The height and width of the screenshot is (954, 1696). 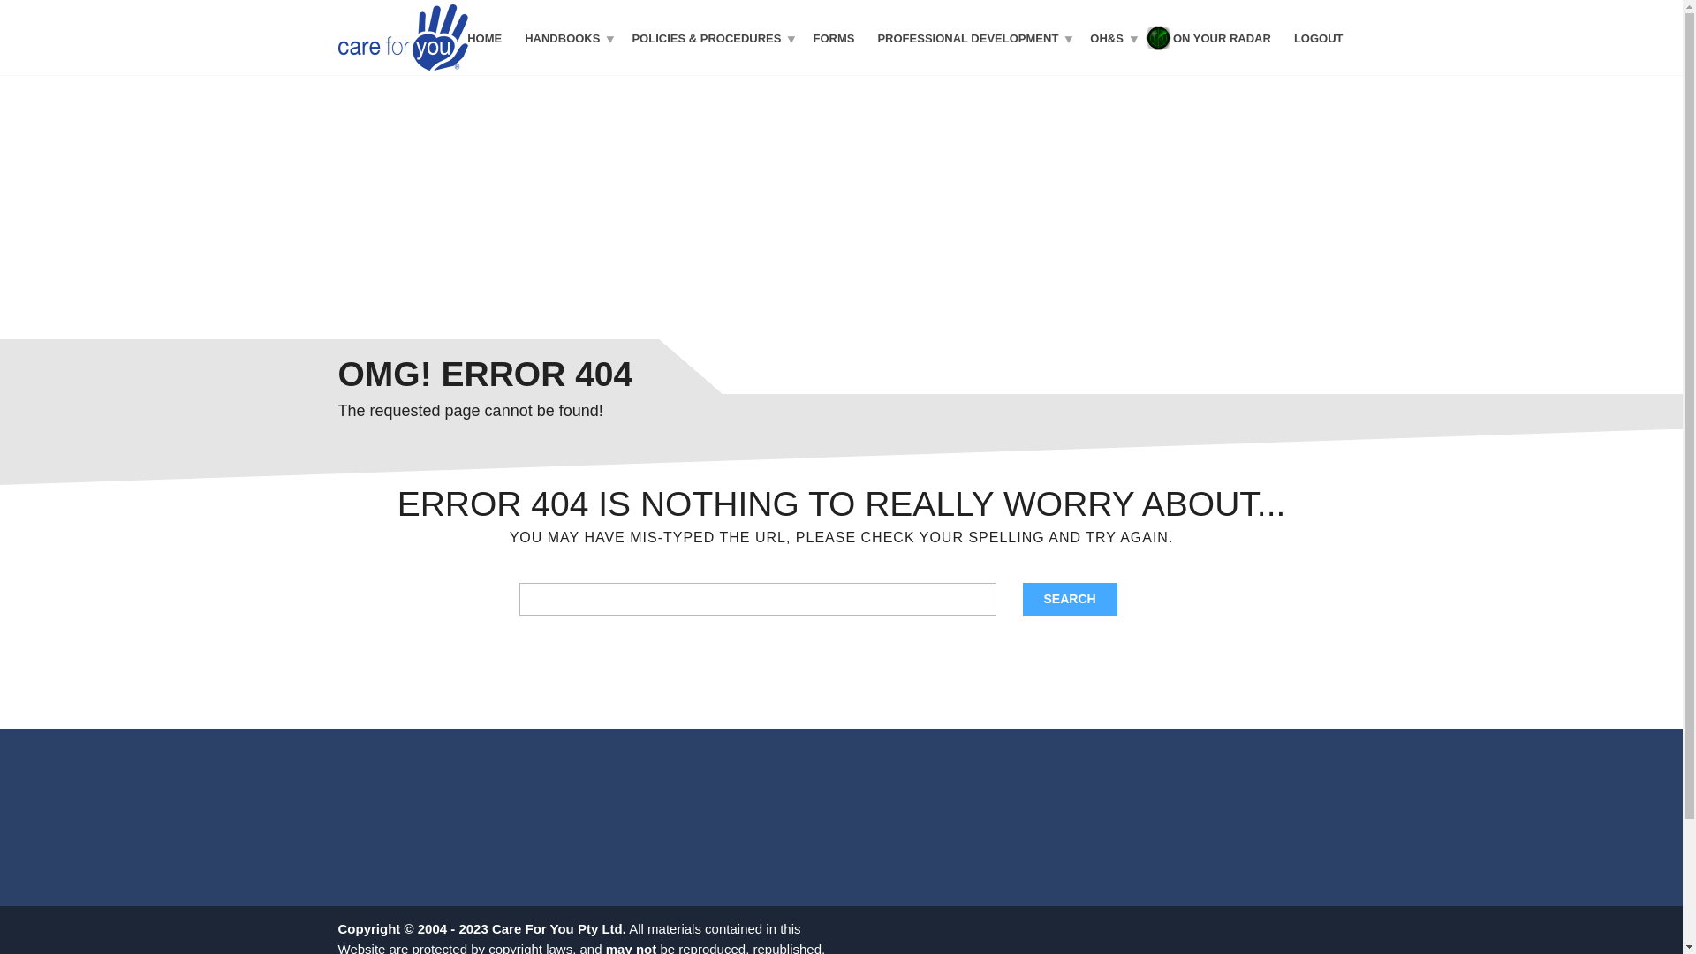 I want to click on HANDBOOKS, so click(x=567, y=37).